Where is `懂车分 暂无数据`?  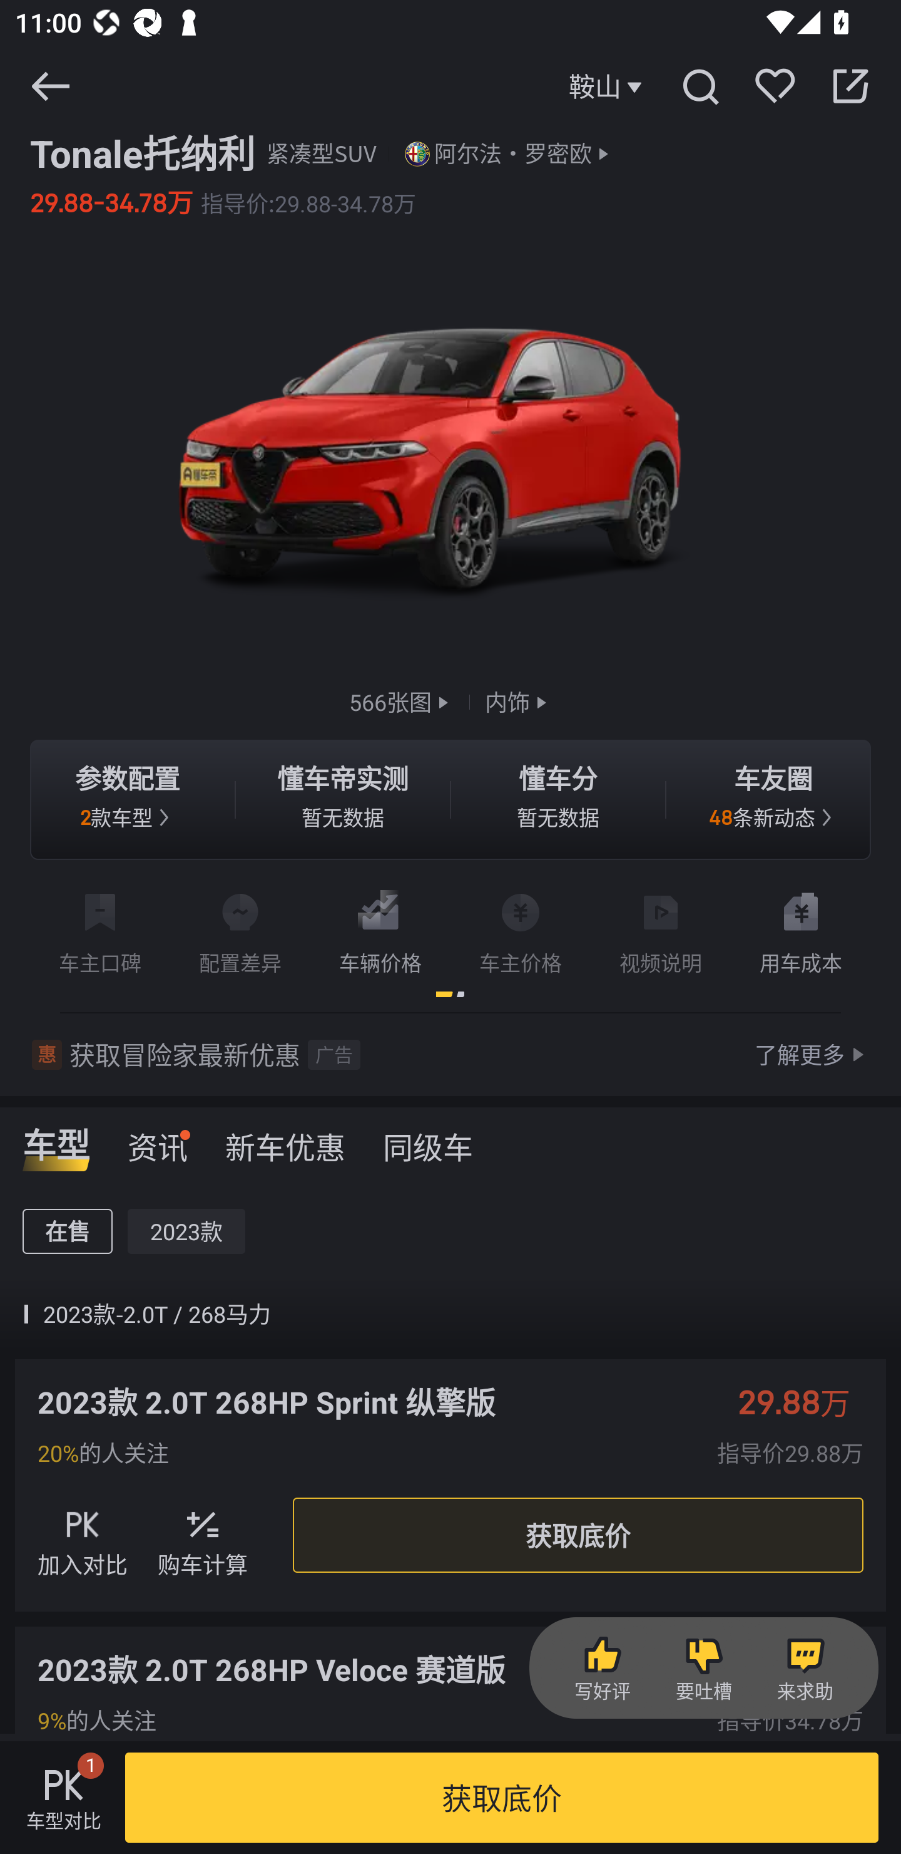
懂车分 暂无数据 is located at coordinates (558, 800).